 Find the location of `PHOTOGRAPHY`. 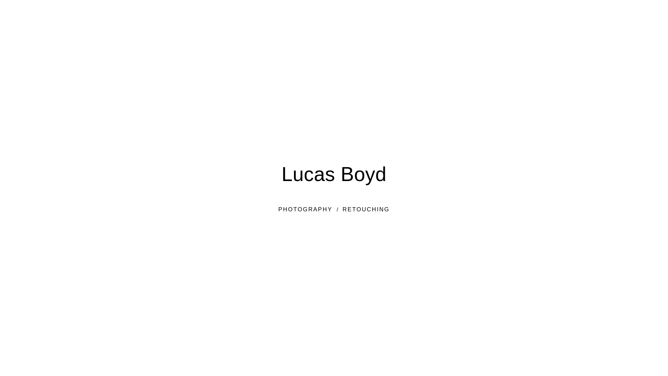

PHOTOGRAPHY is located at coordinates (305, 209).